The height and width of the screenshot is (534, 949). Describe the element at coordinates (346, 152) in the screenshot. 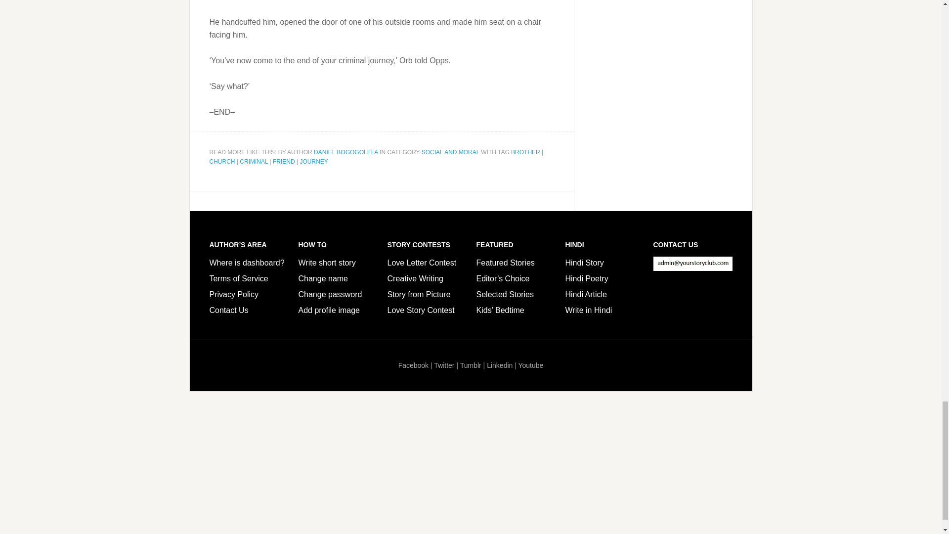

I see `DANIEL BOGOGOLELA` at that location.